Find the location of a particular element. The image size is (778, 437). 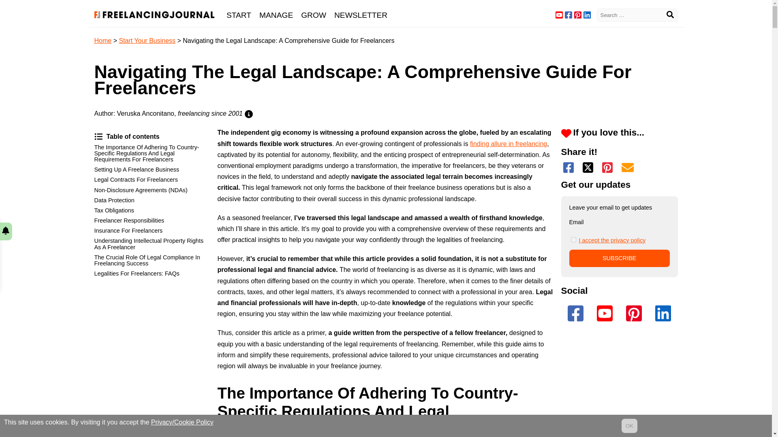

GROW is located at coordinates (314, 15).